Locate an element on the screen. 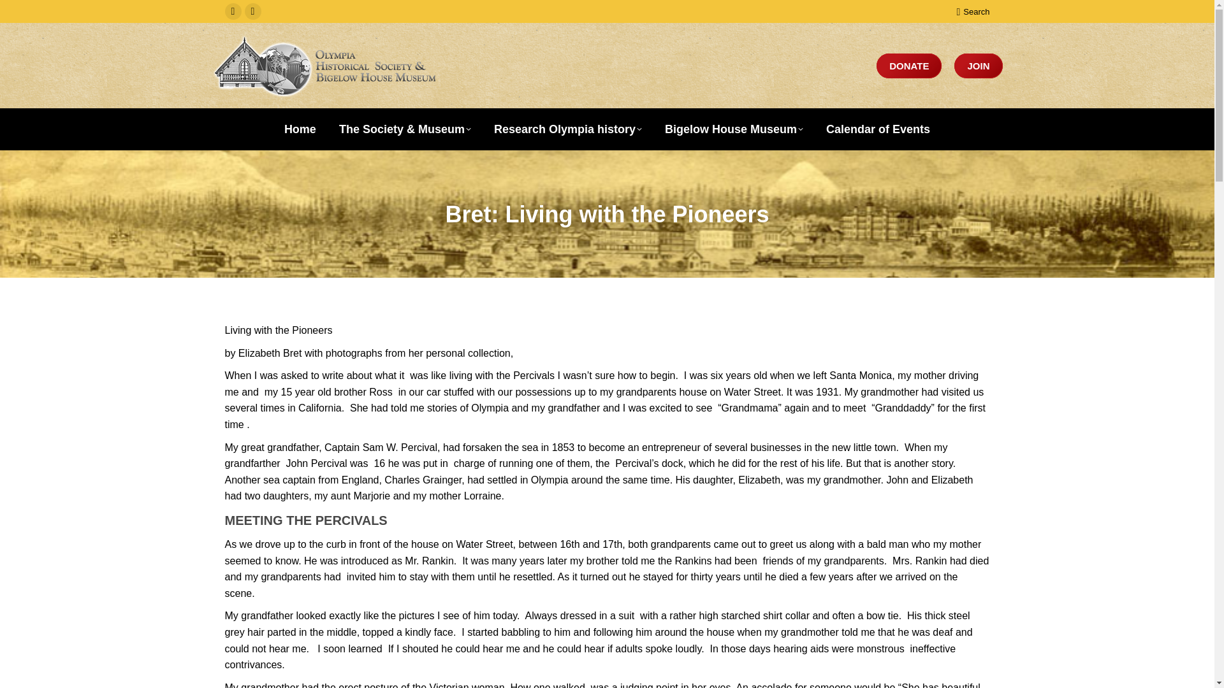  Search is located at coordinates (972, 11).